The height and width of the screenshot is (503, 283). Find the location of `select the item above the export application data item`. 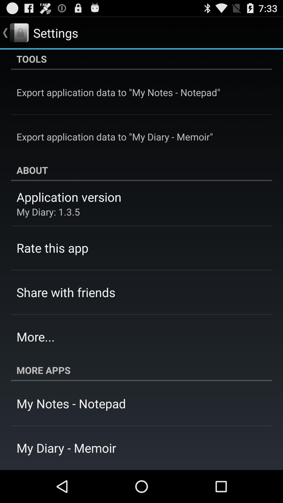

select the item above the export application data item is located at coordinates (141, 60).